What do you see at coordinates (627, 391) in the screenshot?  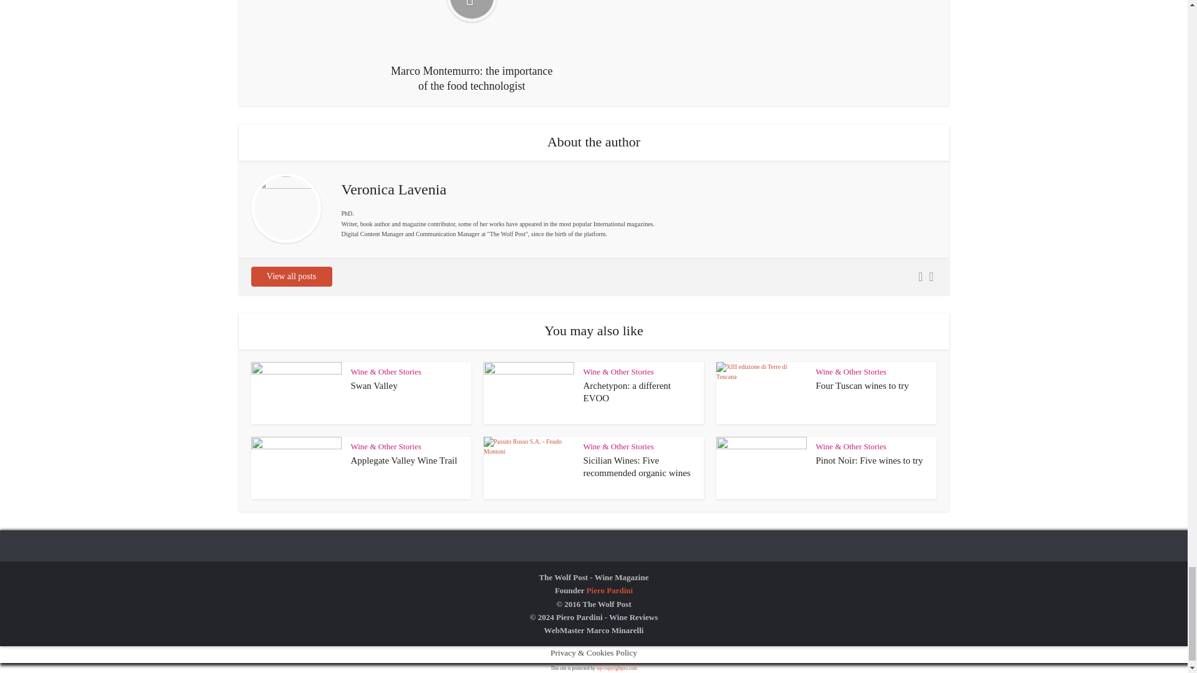 I see `Archetypon: a different EVOO` at bounding box center [627, 391].